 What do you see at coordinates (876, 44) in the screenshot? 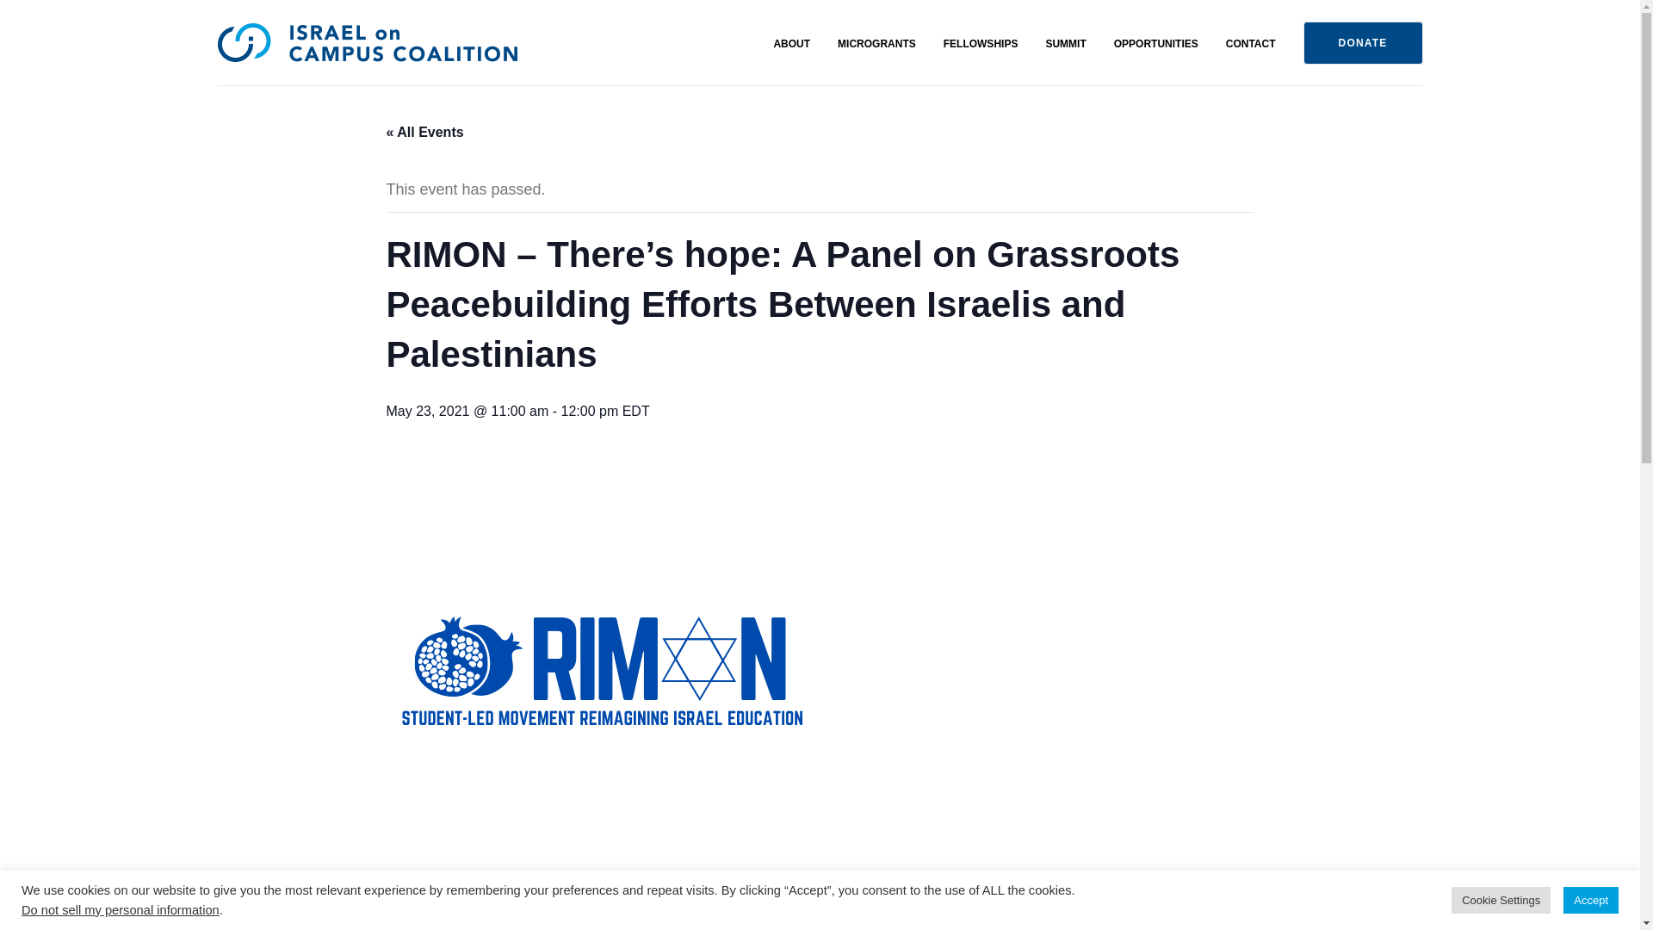
I see `MICROGRANTS` at bounding box center [876, 44].